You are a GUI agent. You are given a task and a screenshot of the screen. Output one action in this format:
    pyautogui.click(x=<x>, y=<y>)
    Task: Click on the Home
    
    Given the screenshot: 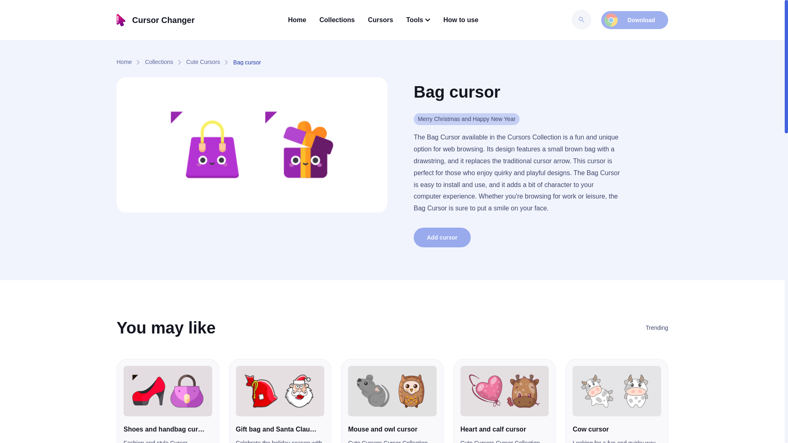 What is the action you would take?
    pyautogui.click(x=131, y=62)
    